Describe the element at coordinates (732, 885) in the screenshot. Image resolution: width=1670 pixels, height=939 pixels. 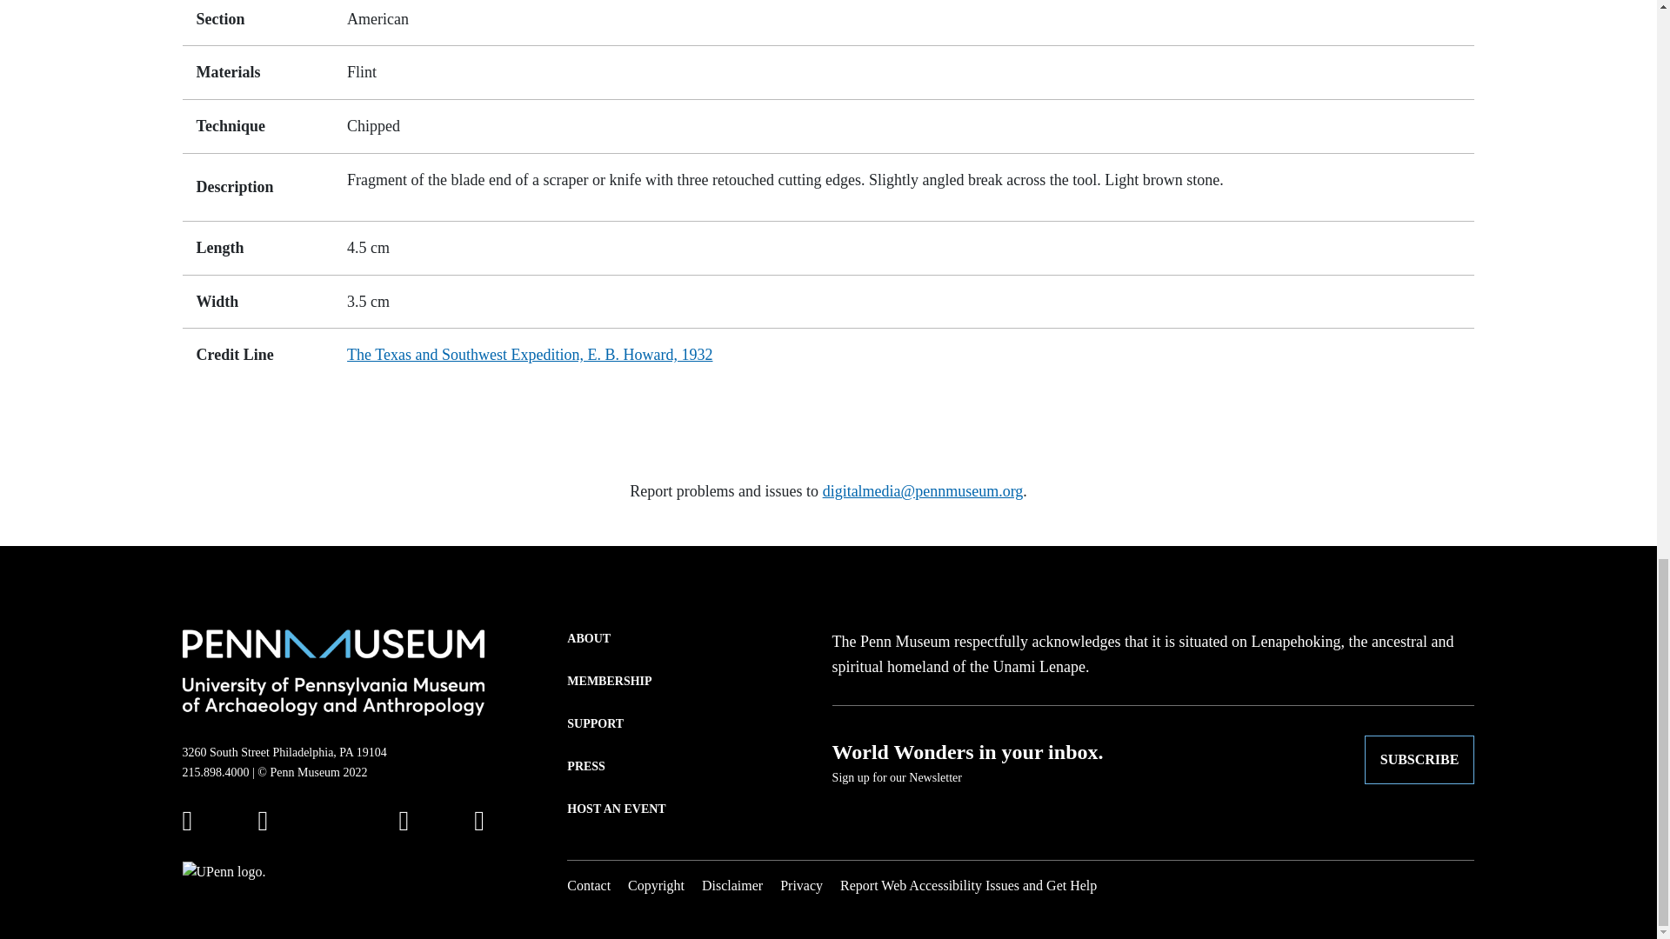
I see `Disclaimer` at that location.